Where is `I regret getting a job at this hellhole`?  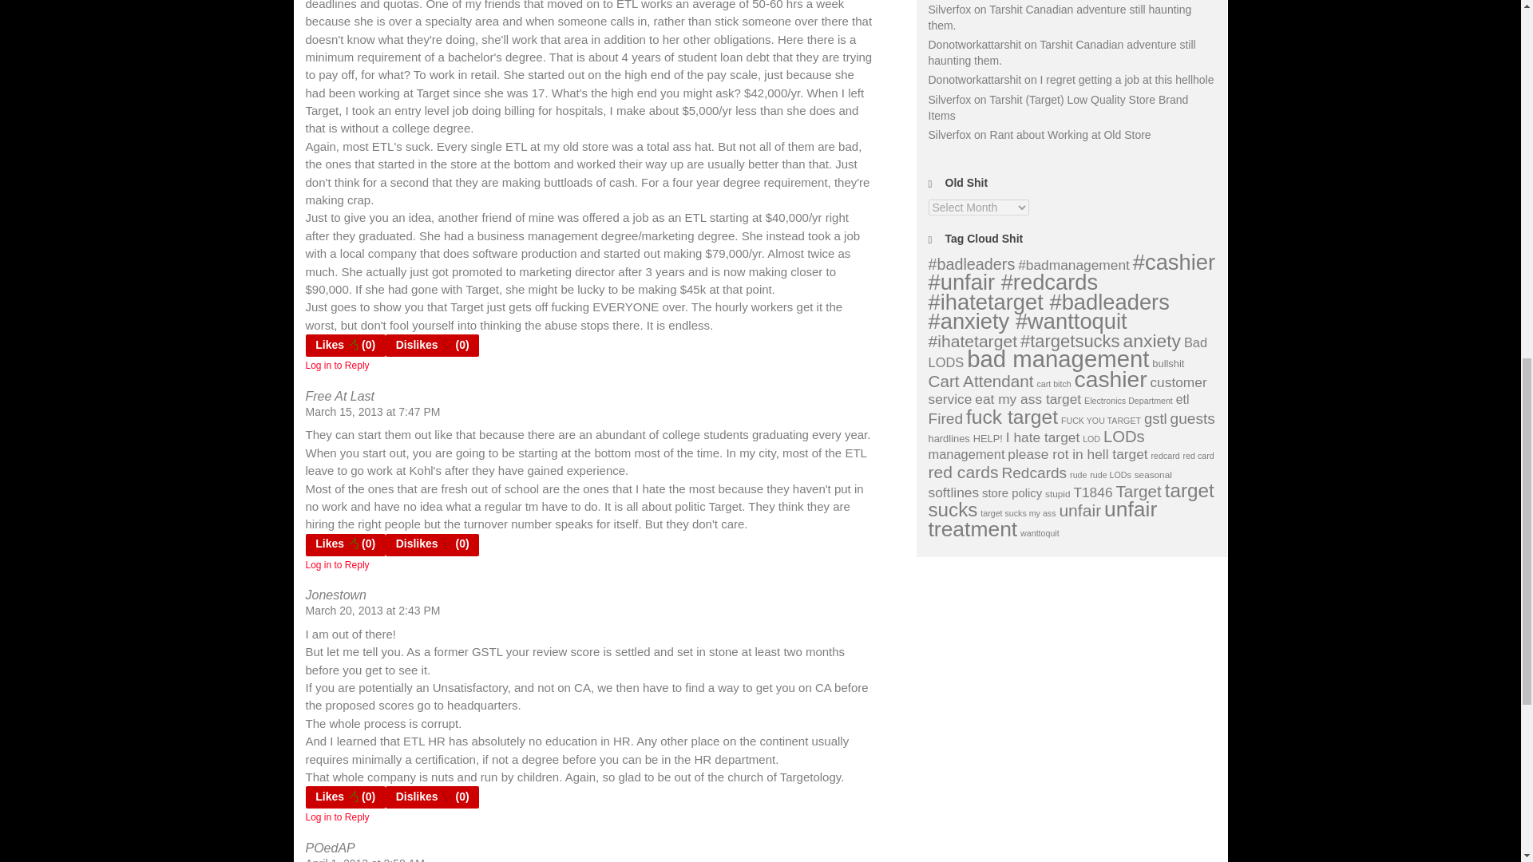
I regret getting a job at this hellhole is located at coordinates (1127, 80).